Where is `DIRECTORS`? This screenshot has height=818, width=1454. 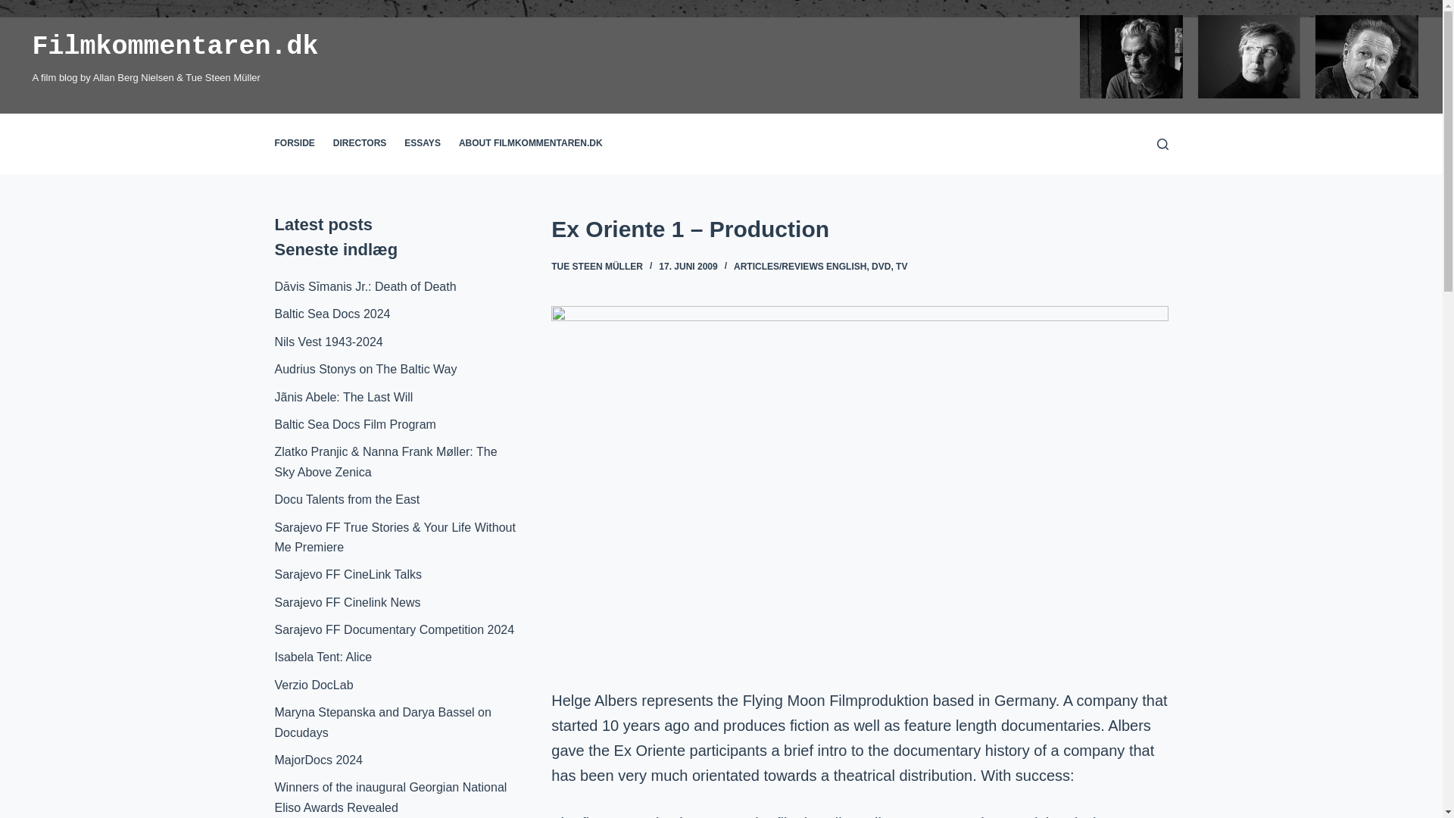 DIRECTORS is located at coordinates (360, 144).